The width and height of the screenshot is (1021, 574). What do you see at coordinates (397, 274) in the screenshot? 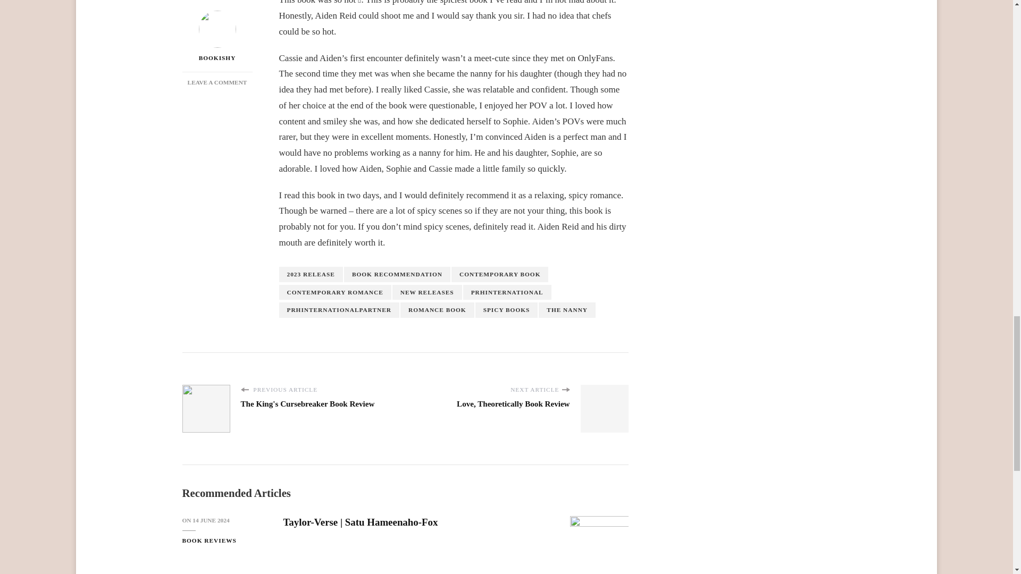
I see `BOOK RECOMMENDATION` at bounding box center [397, 274].